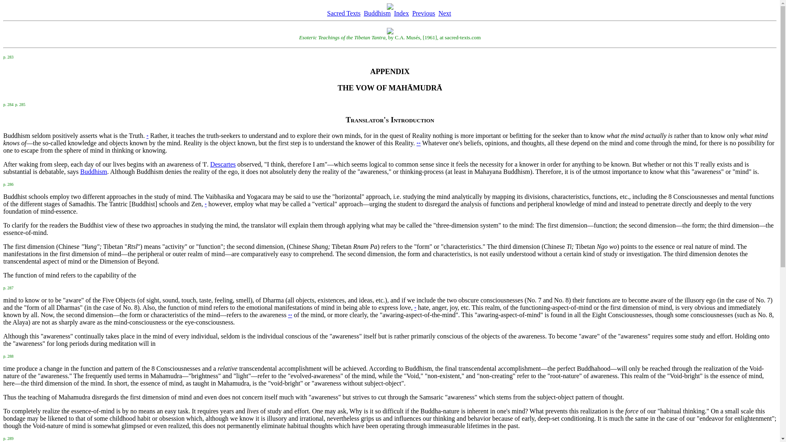  Describe the element at coordinates (8, 437) in the screenshot. I see `p. 289` at that location.